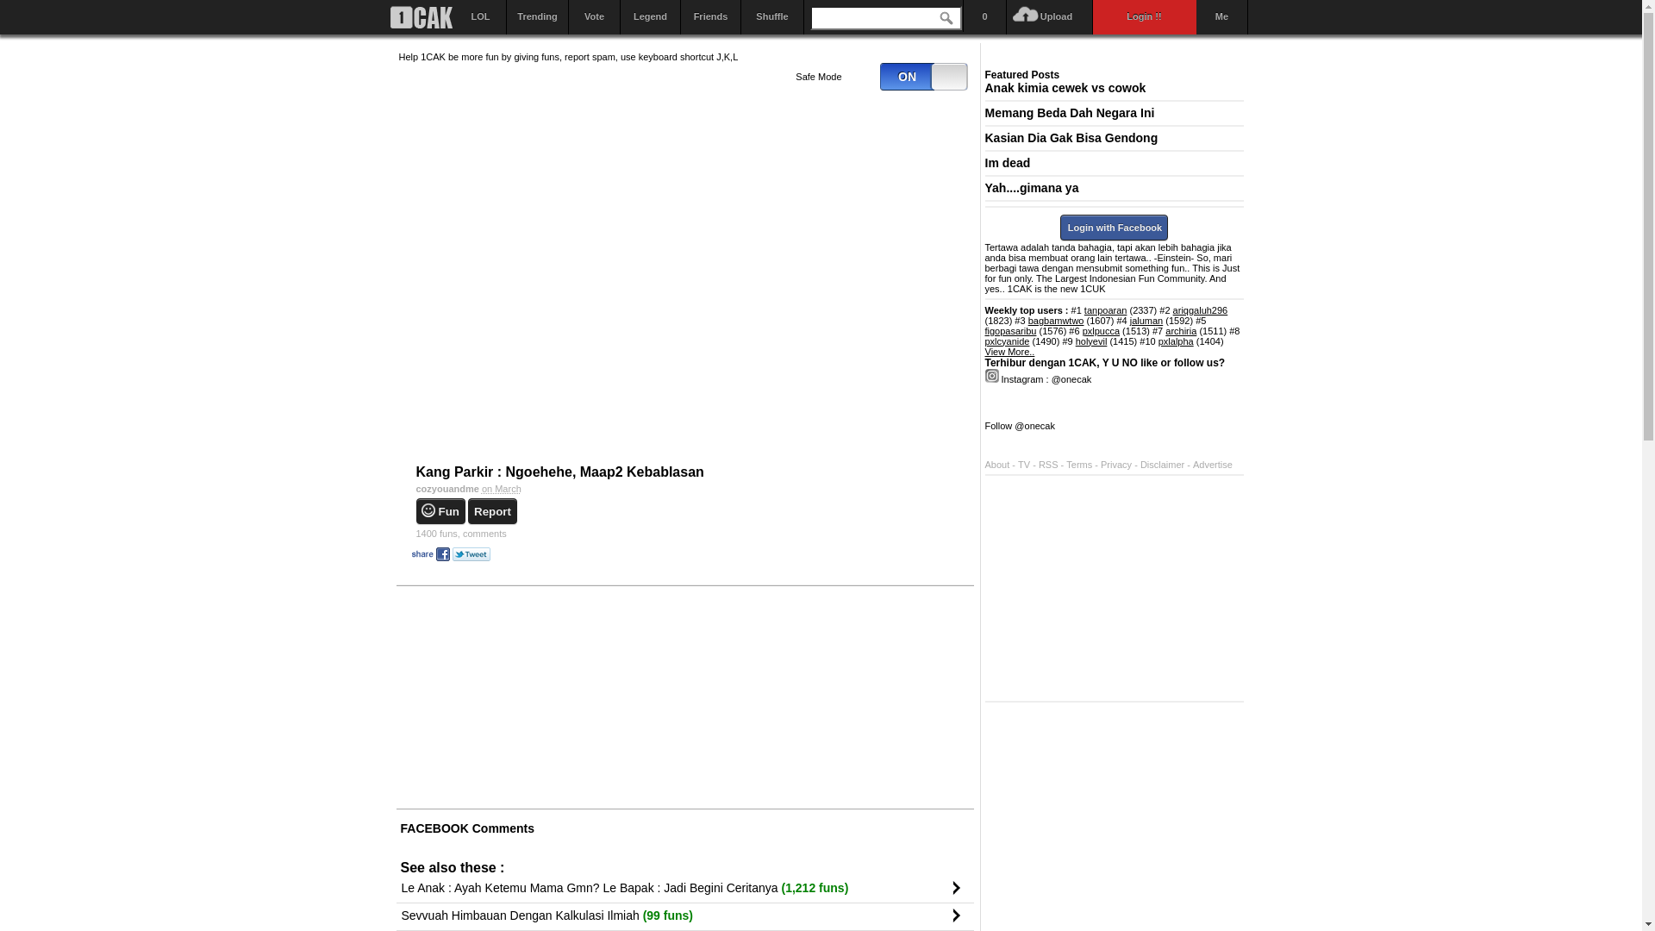  Describe the element at coordinates (1019, 426) in the screenshot. I see `Follow @onecak` at that location.